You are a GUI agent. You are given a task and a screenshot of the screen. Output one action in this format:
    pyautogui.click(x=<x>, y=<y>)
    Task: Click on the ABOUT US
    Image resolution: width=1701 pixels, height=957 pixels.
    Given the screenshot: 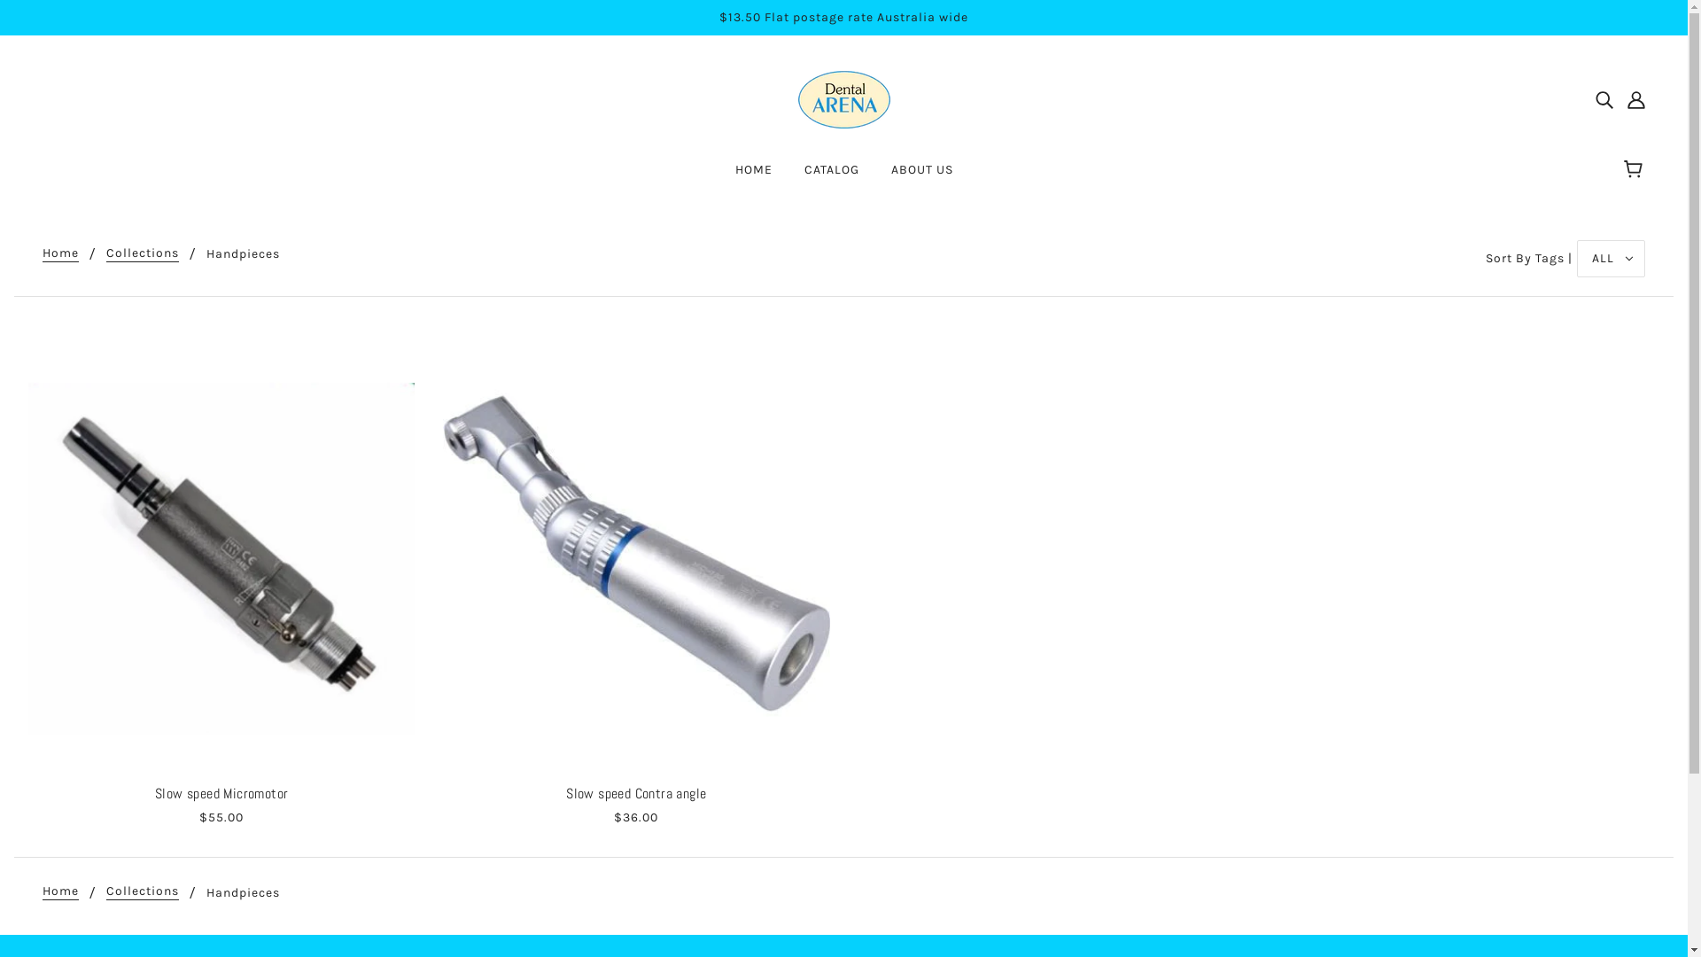 What is the action you would take?
    pyautogui.click(x=922, y=177)
    